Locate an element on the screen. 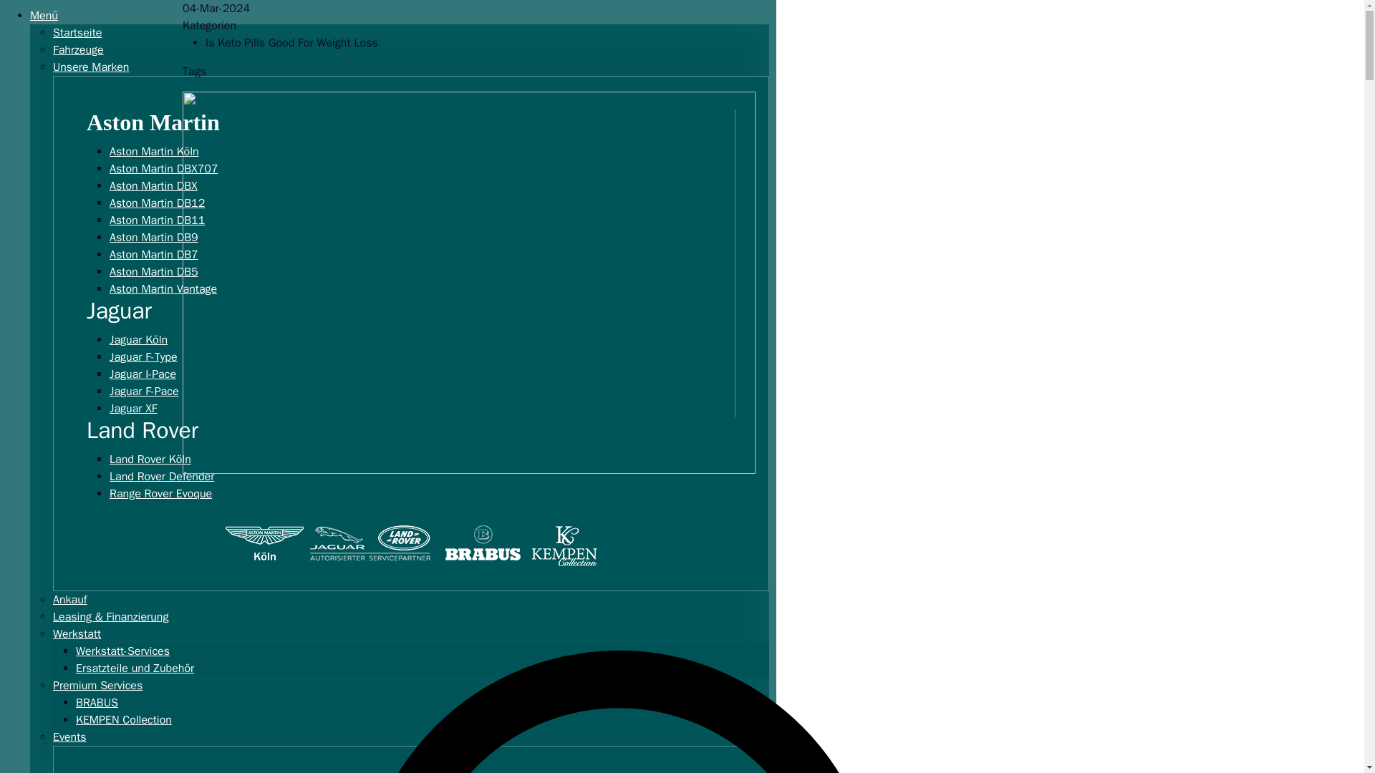 The width and height of the screenshot is (1375, 773). Jaguar I-Pace is located at coordinates (150, 374).